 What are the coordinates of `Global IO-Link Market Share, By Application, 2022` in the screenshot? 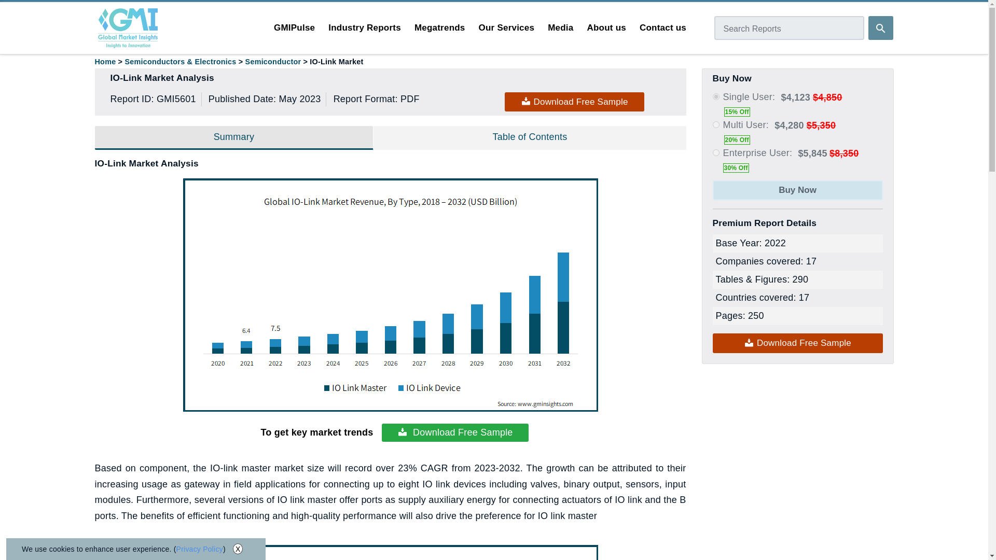 It's located at (390, 552).